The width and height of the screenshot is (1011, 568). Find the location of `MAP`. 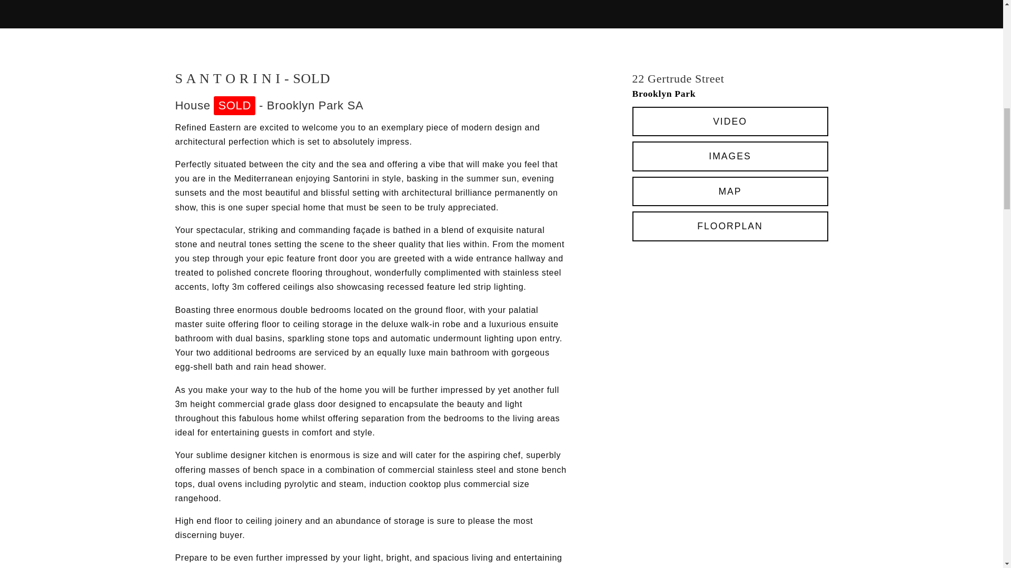

MAP is located at coordinates (730, 191).